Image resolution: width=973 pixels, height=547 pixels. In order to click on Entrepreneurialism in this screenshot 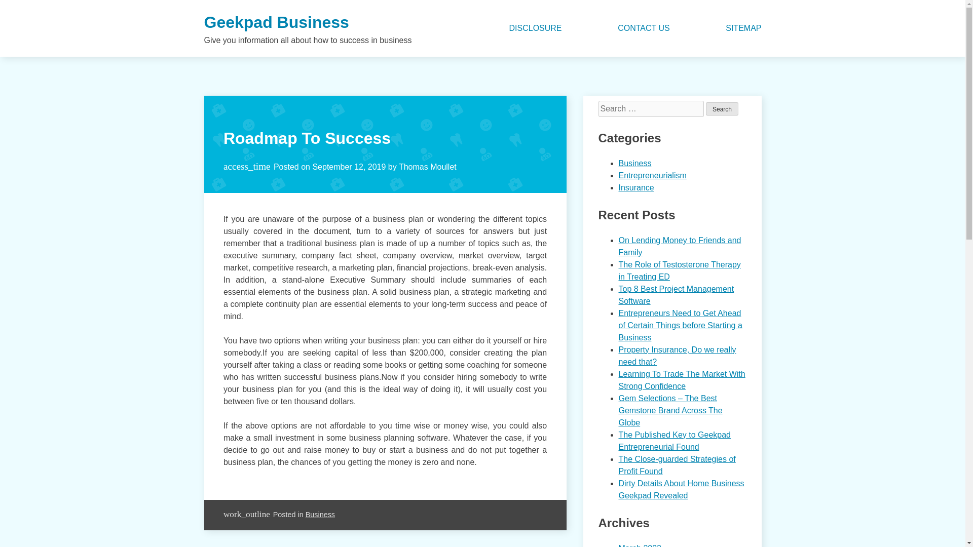, I will do `click(652, 175)`.